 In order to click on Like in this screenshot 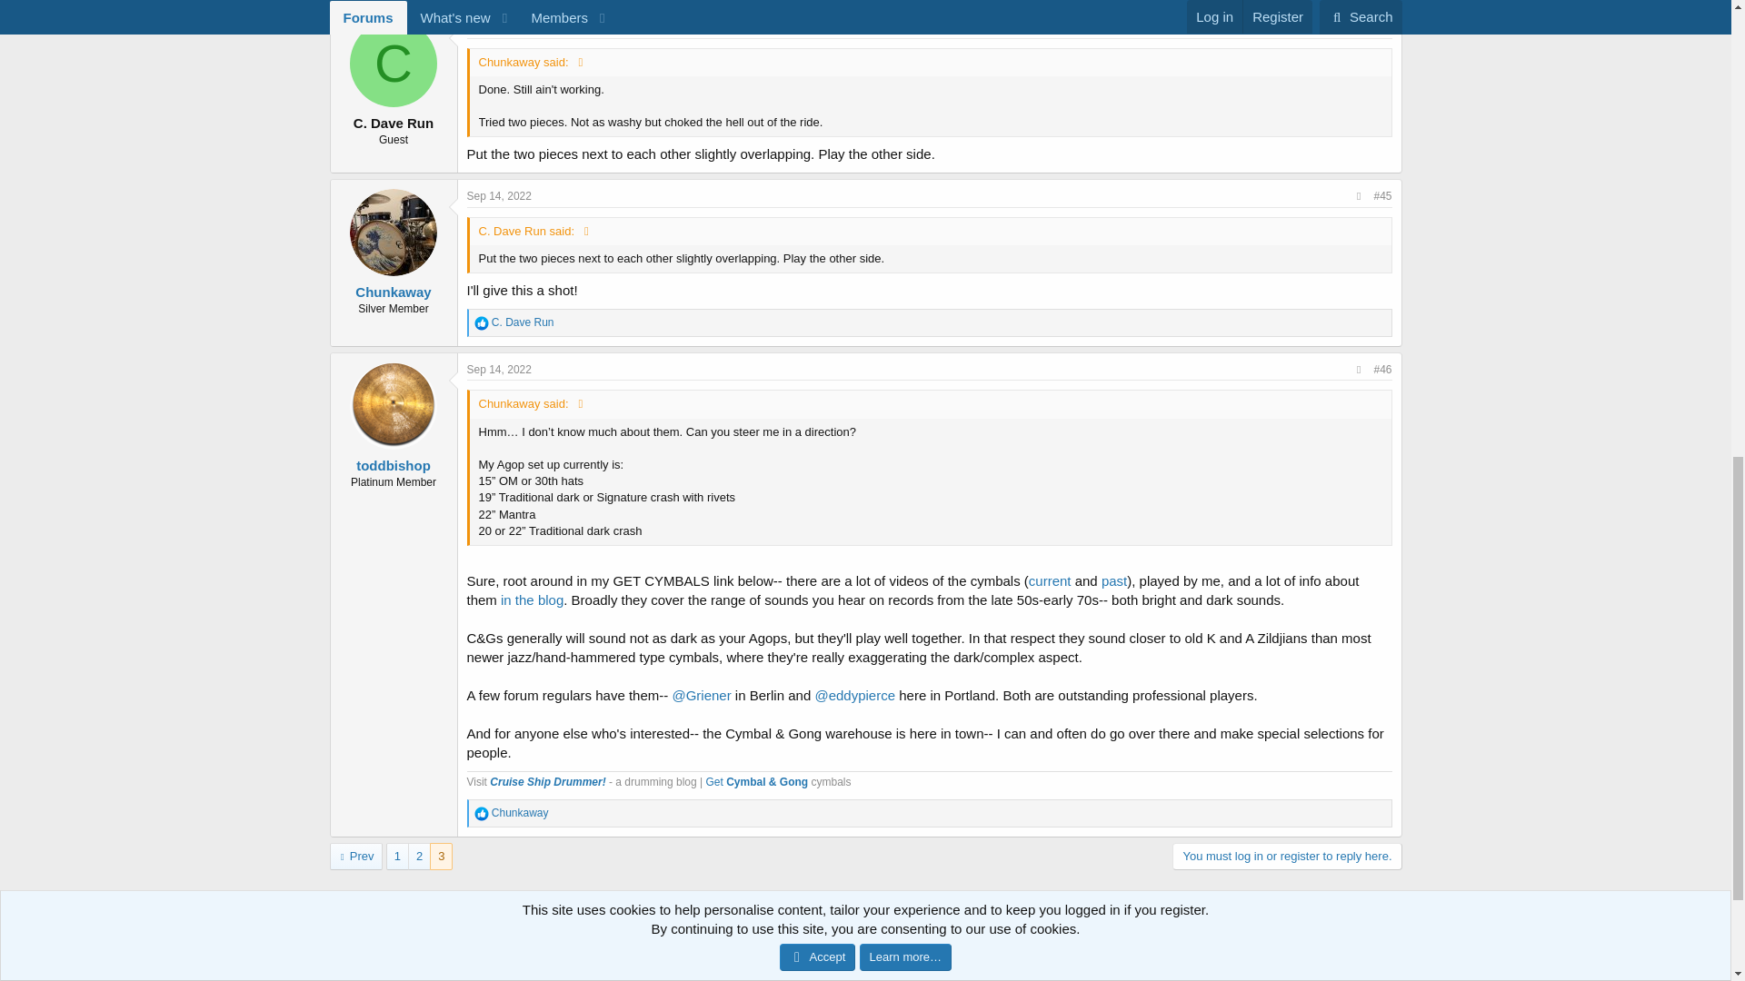, I will do `click(482, 813)`.